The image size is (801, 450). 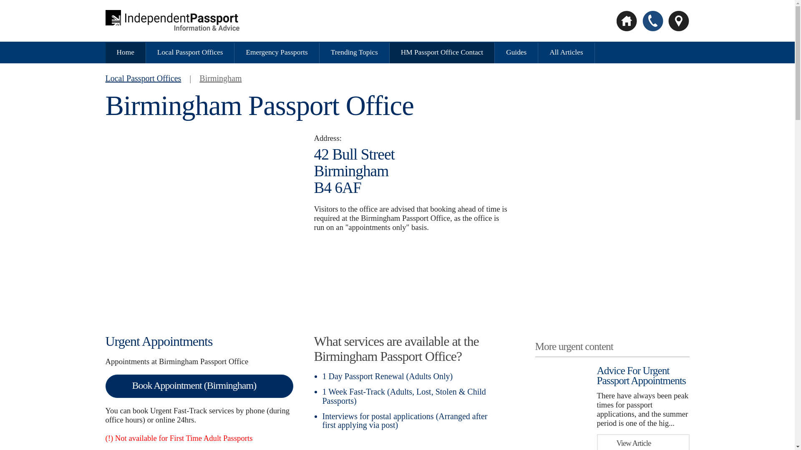 I want to click on Contact HM Passport Office, so click(x=652, y=21).